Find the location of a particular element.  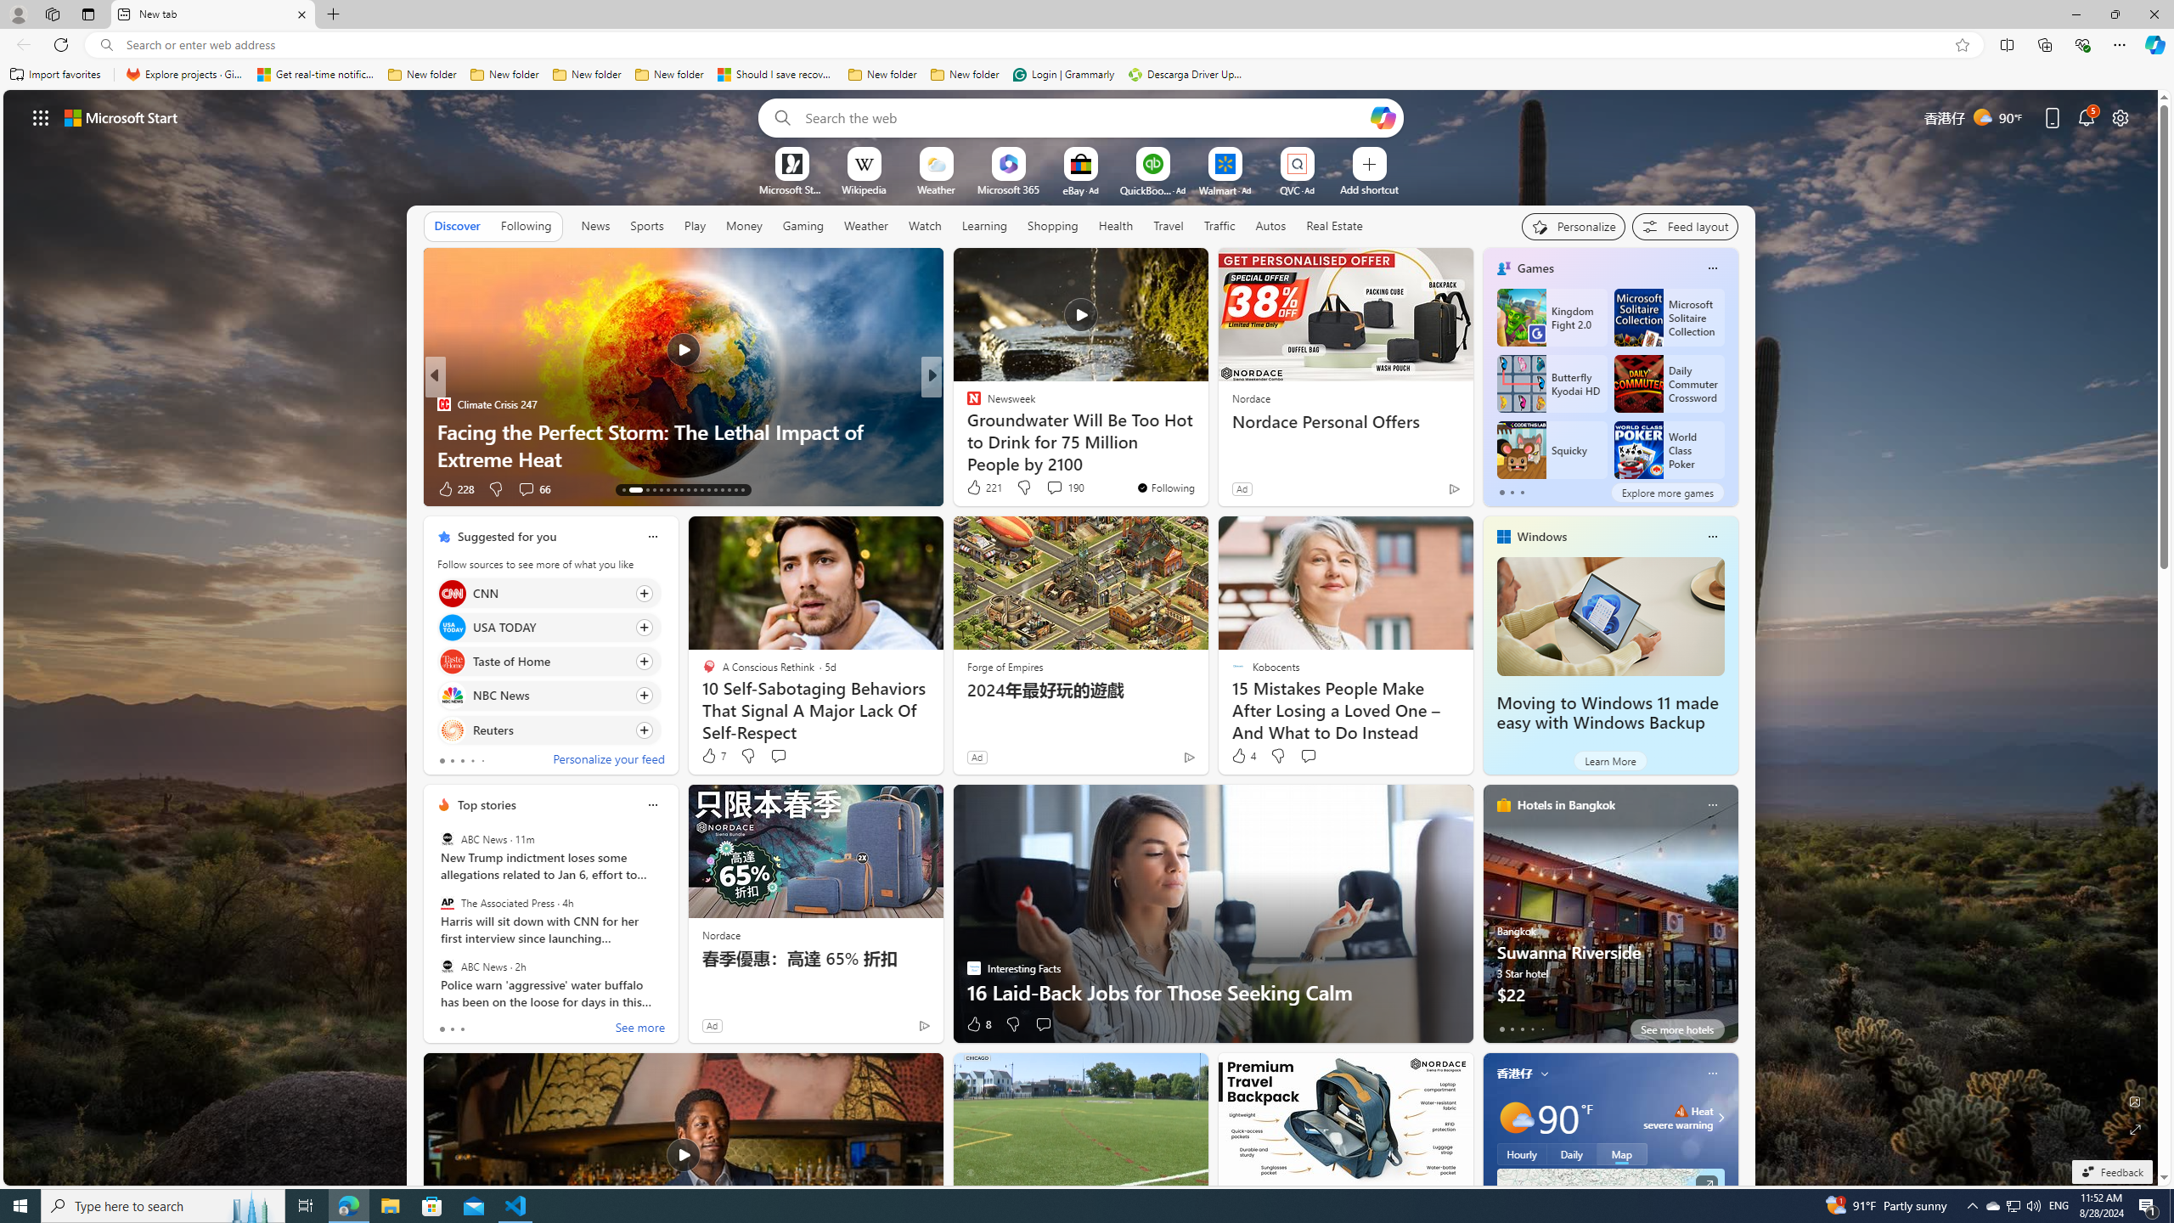

Descarga Driver Updater is located at coordinates (1187, 75).